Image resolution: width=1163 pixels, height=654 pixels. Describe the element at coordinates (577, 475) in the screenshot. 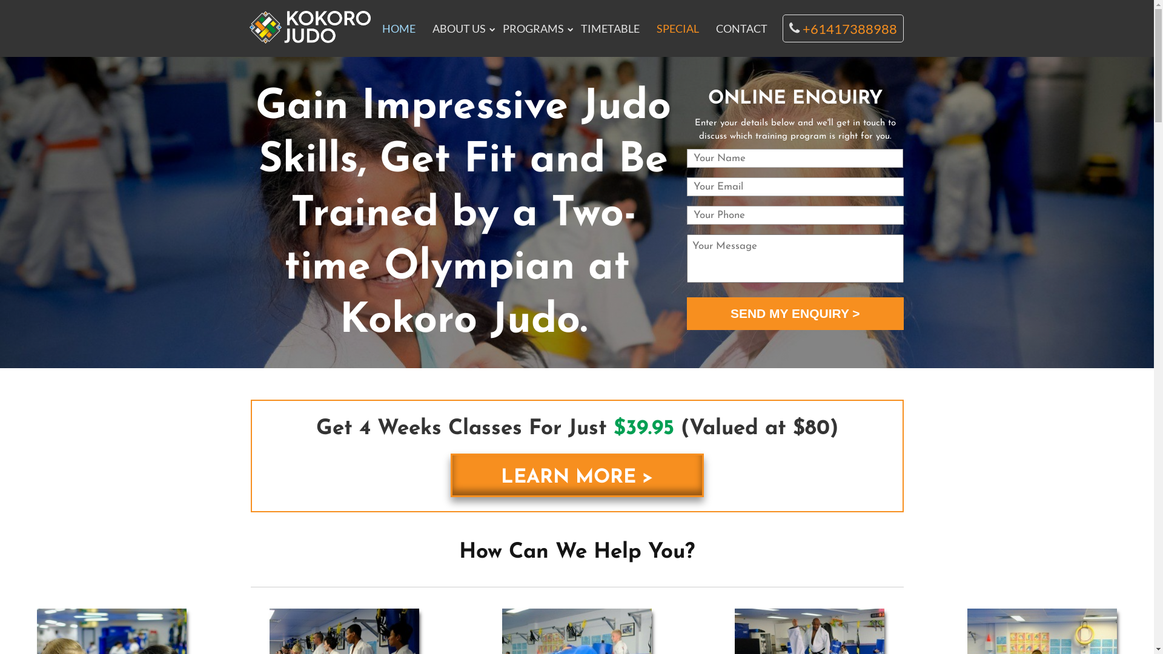

I see `LEARN MORE >` at that location.